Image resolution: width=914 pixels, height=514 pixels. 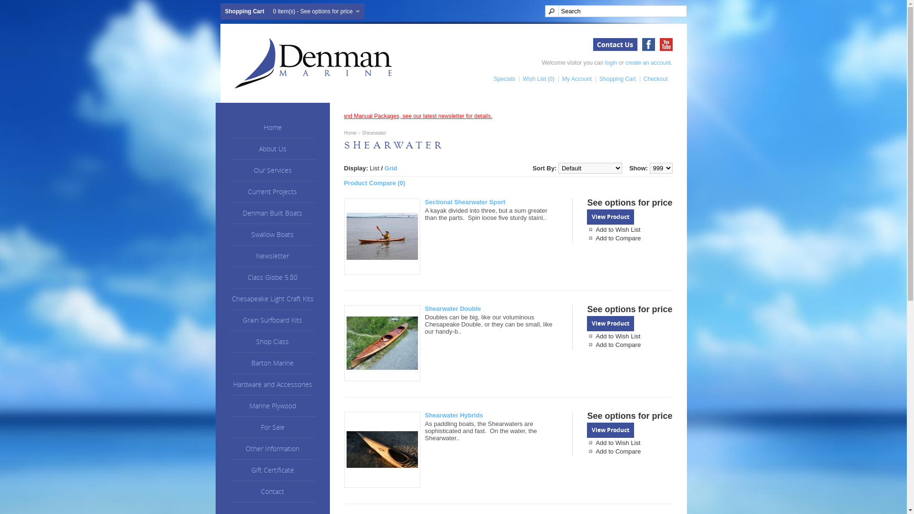 I want to click on Class Globe 5.80, so click(x=272, y=278).